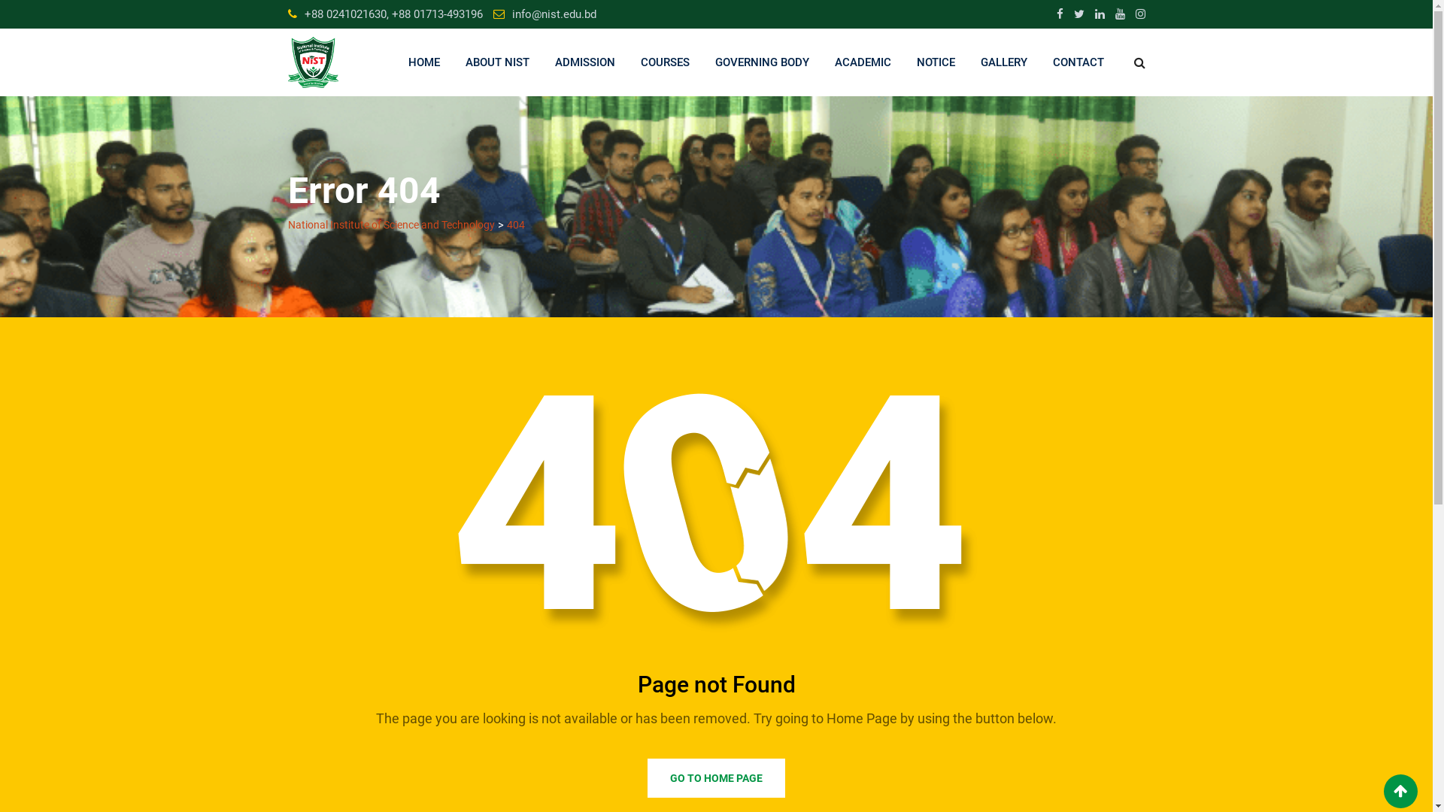 This screenshot has height=812, width=1444. What do you see at coordinates (424, 62) in the screenshot?
I see `HOME` at bounding box center [424, 62].